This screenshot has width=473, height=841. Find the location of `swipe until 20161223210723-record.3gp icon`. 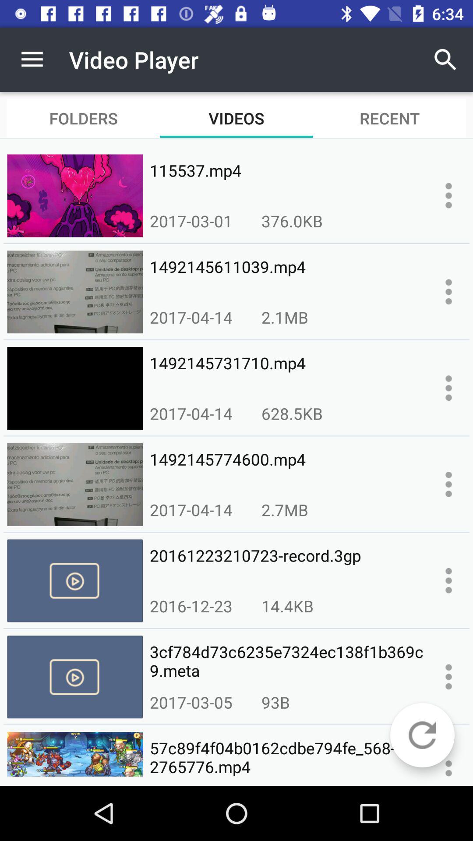

swipe until 20161223210723-record.3gp icon is located at coordinates (286, 565).